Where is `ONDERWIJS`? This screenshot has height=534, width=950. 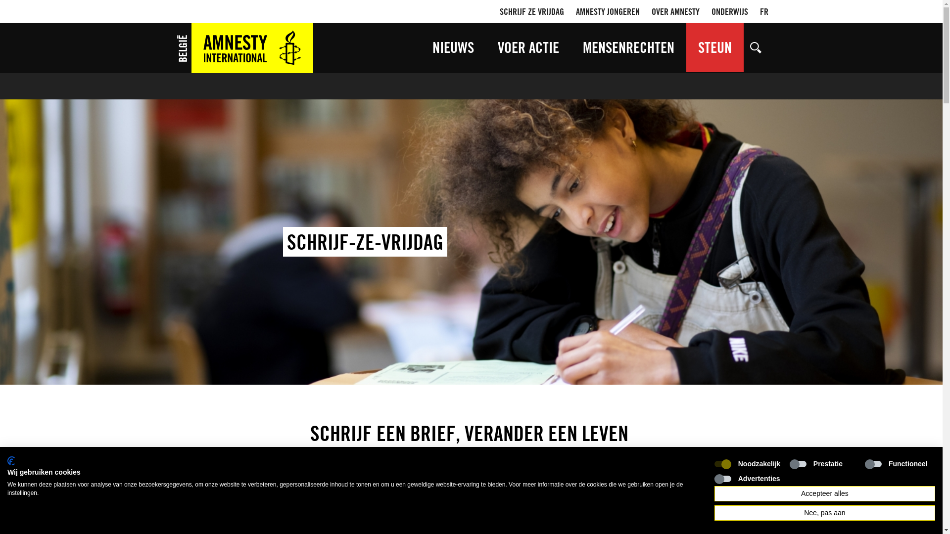
ONDERWIJS is located at coordinates (730, 11).